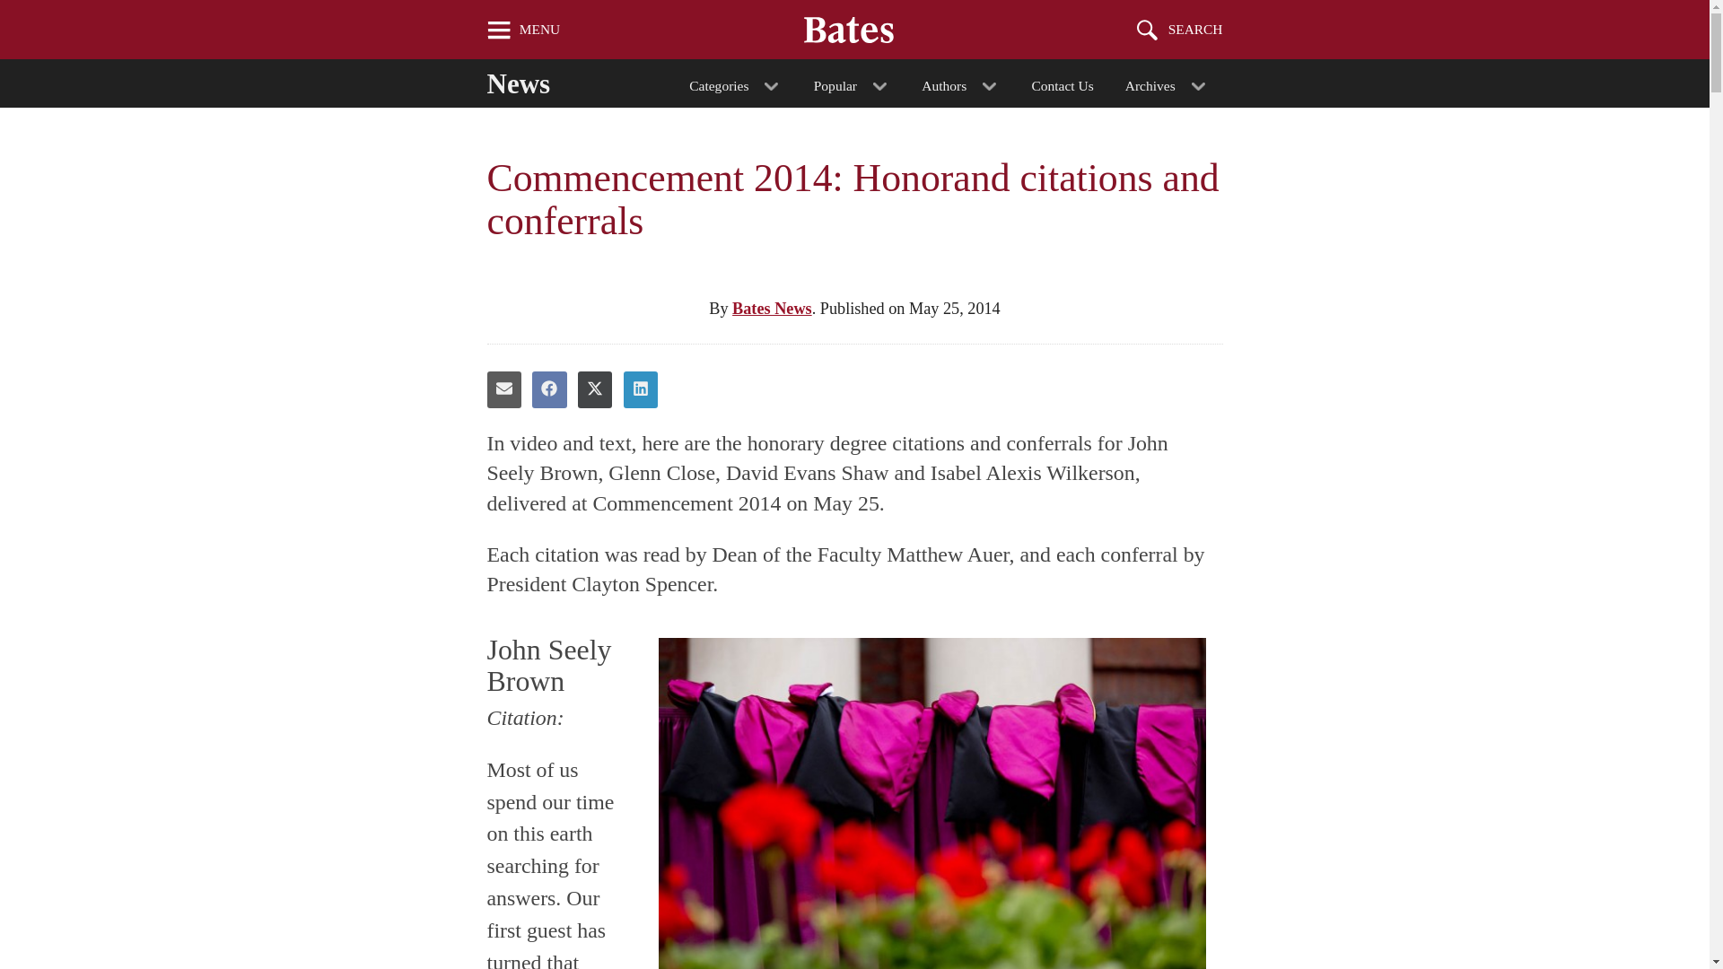 The width and height of the screenshot is (1723, 969). I want to click on SEARCH, so click(1180, 29).